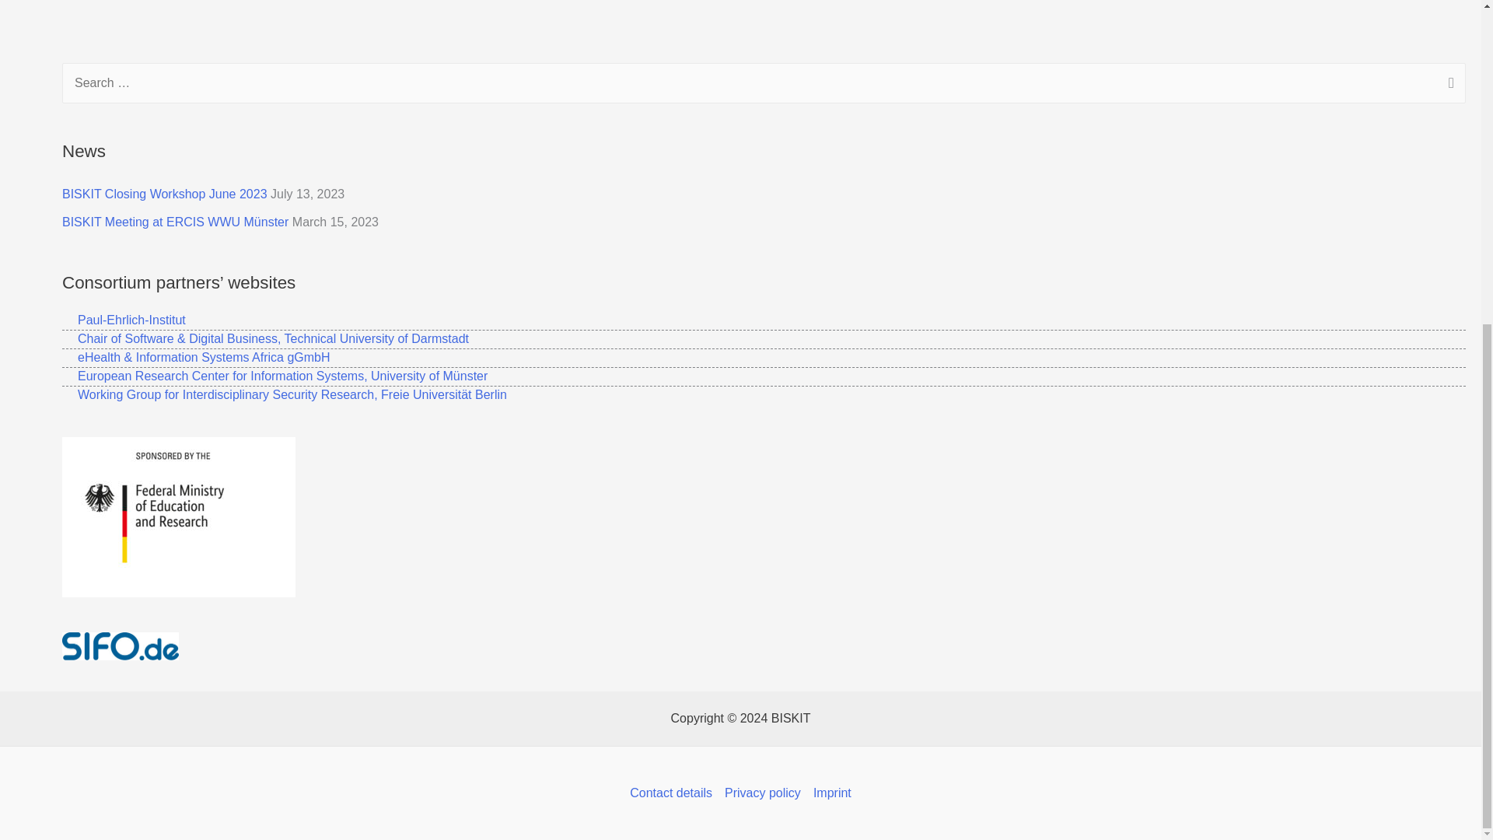 The height and width of the screenshot is (840, 1493). I want to click on Paul-Ehrlich-Institut, so click(124, 320).